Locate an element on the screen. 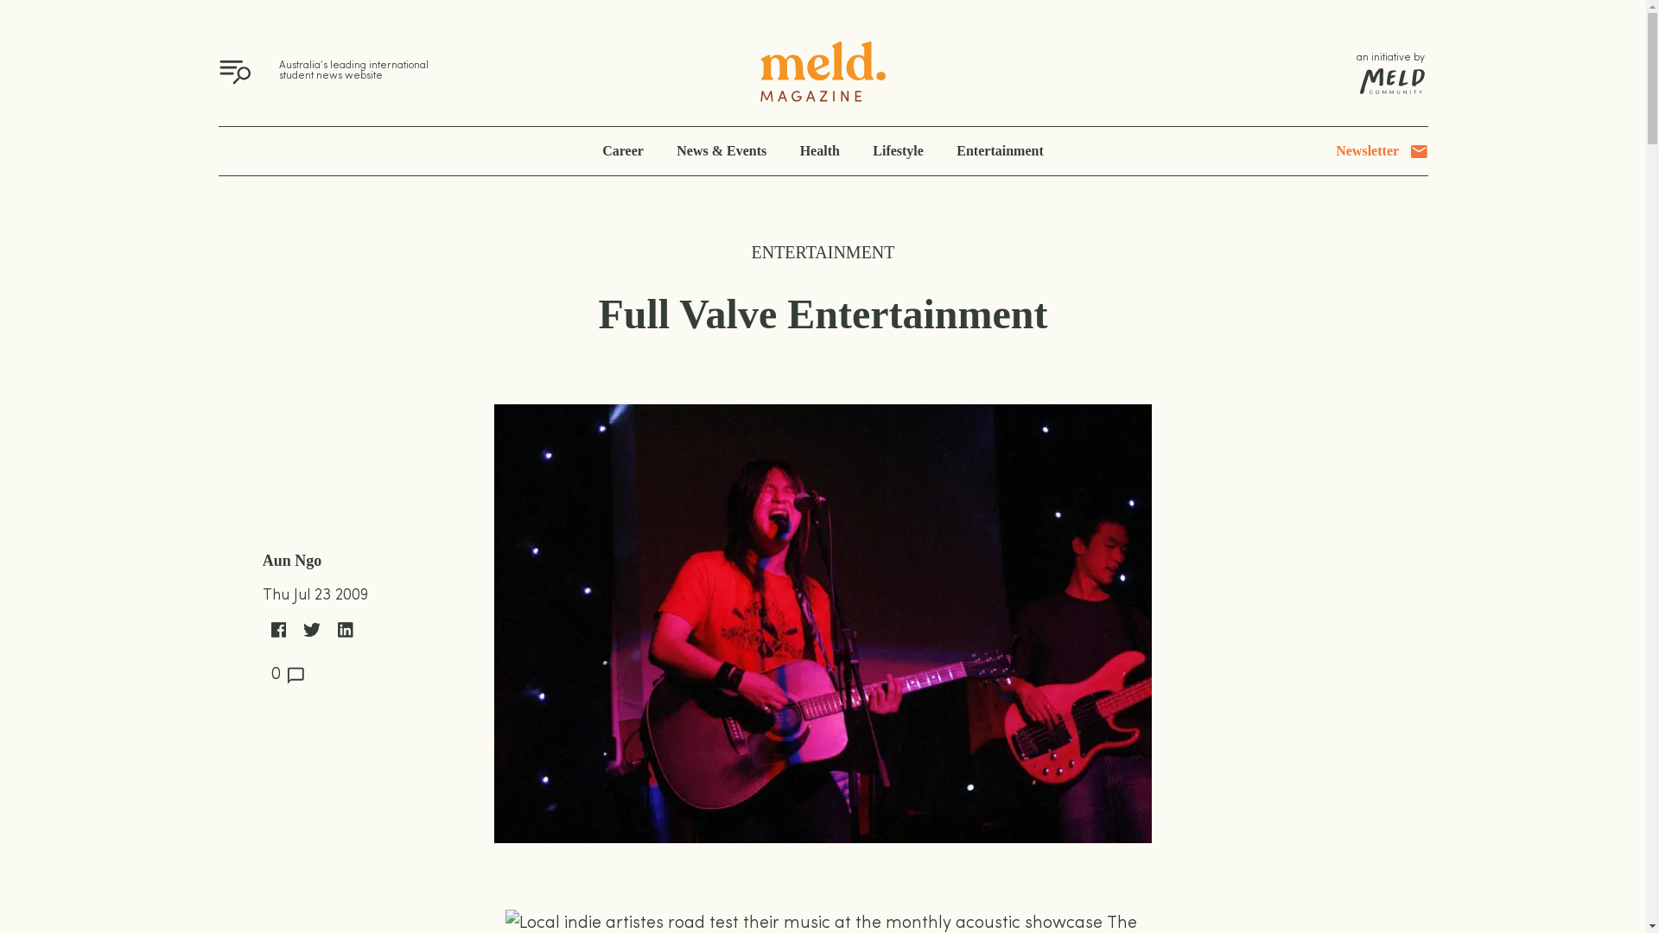 Image resolution: width=1659 pixels, height=933 pixels. Newsletter is located at coordinates (1382, 151).